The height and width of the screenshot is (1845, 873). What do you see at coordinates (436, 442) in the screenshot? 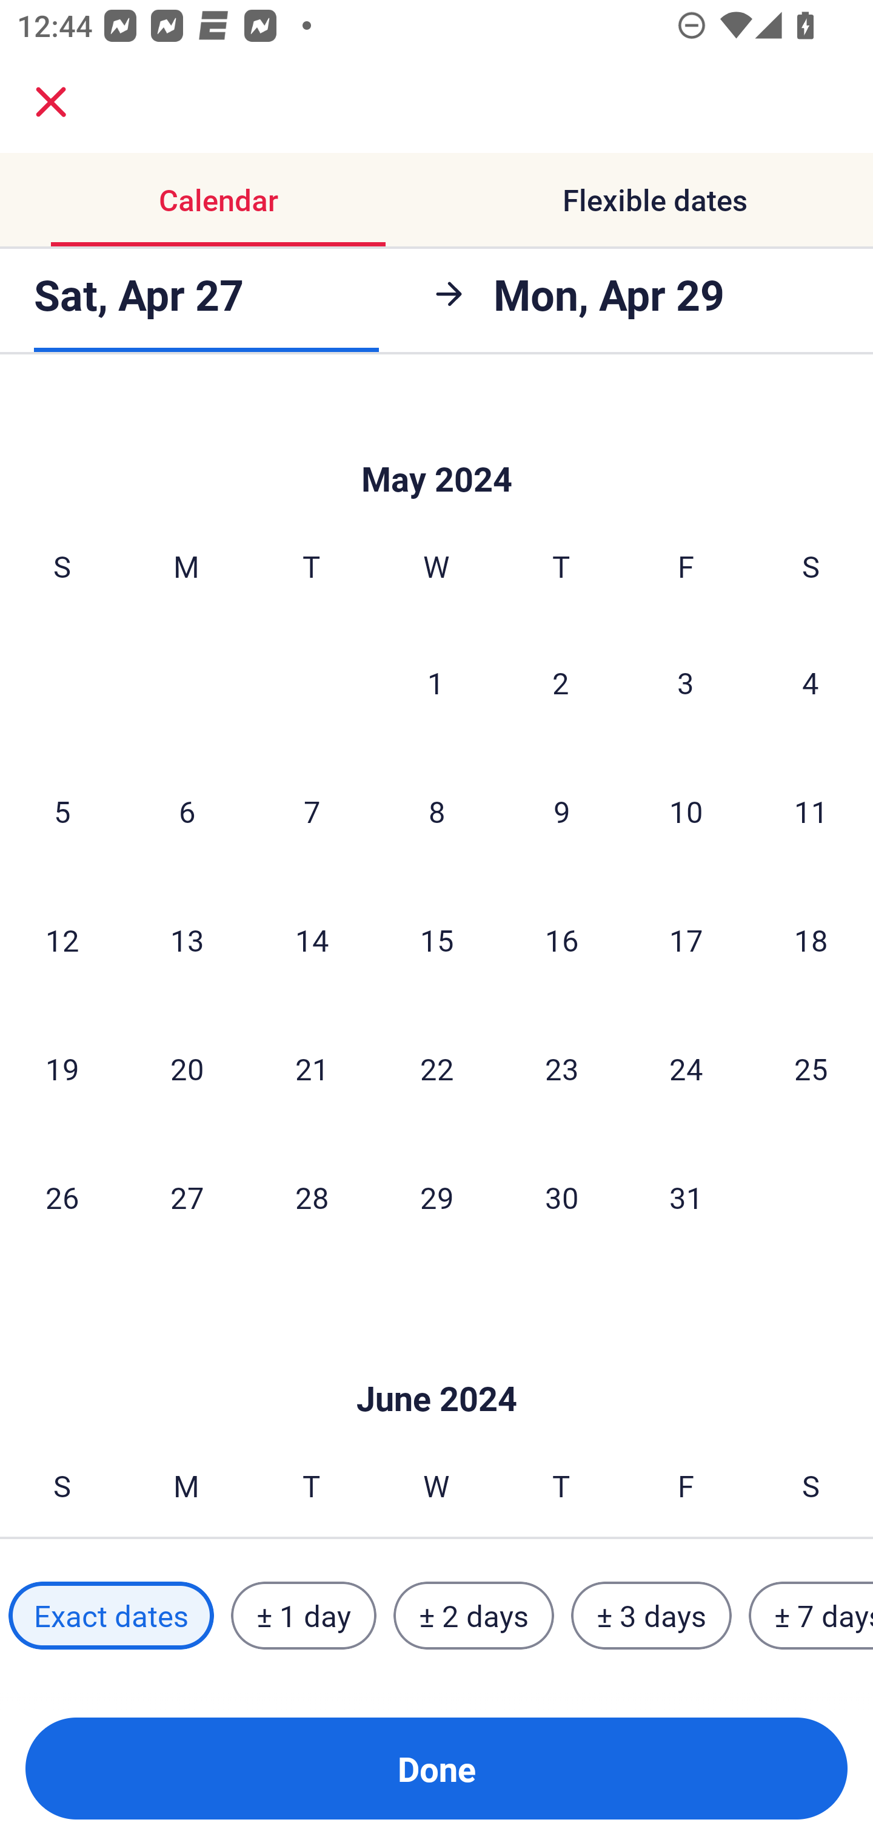
I see `Skip to Done` at bounding box center [436, 442].